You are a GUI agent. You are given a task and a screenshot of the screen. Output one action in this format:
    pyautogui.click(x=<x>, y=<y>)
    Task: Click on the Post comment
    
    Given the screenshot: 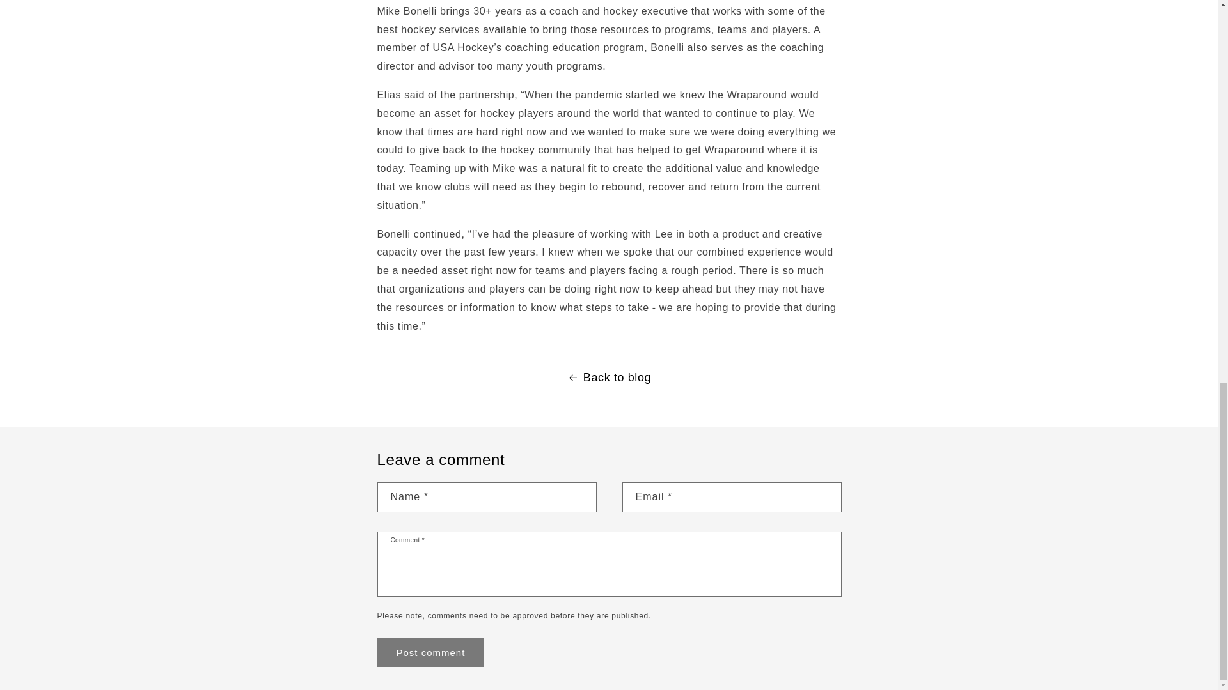 What is the action you would take?
    pyautogui.click(x=431, y=653)
    